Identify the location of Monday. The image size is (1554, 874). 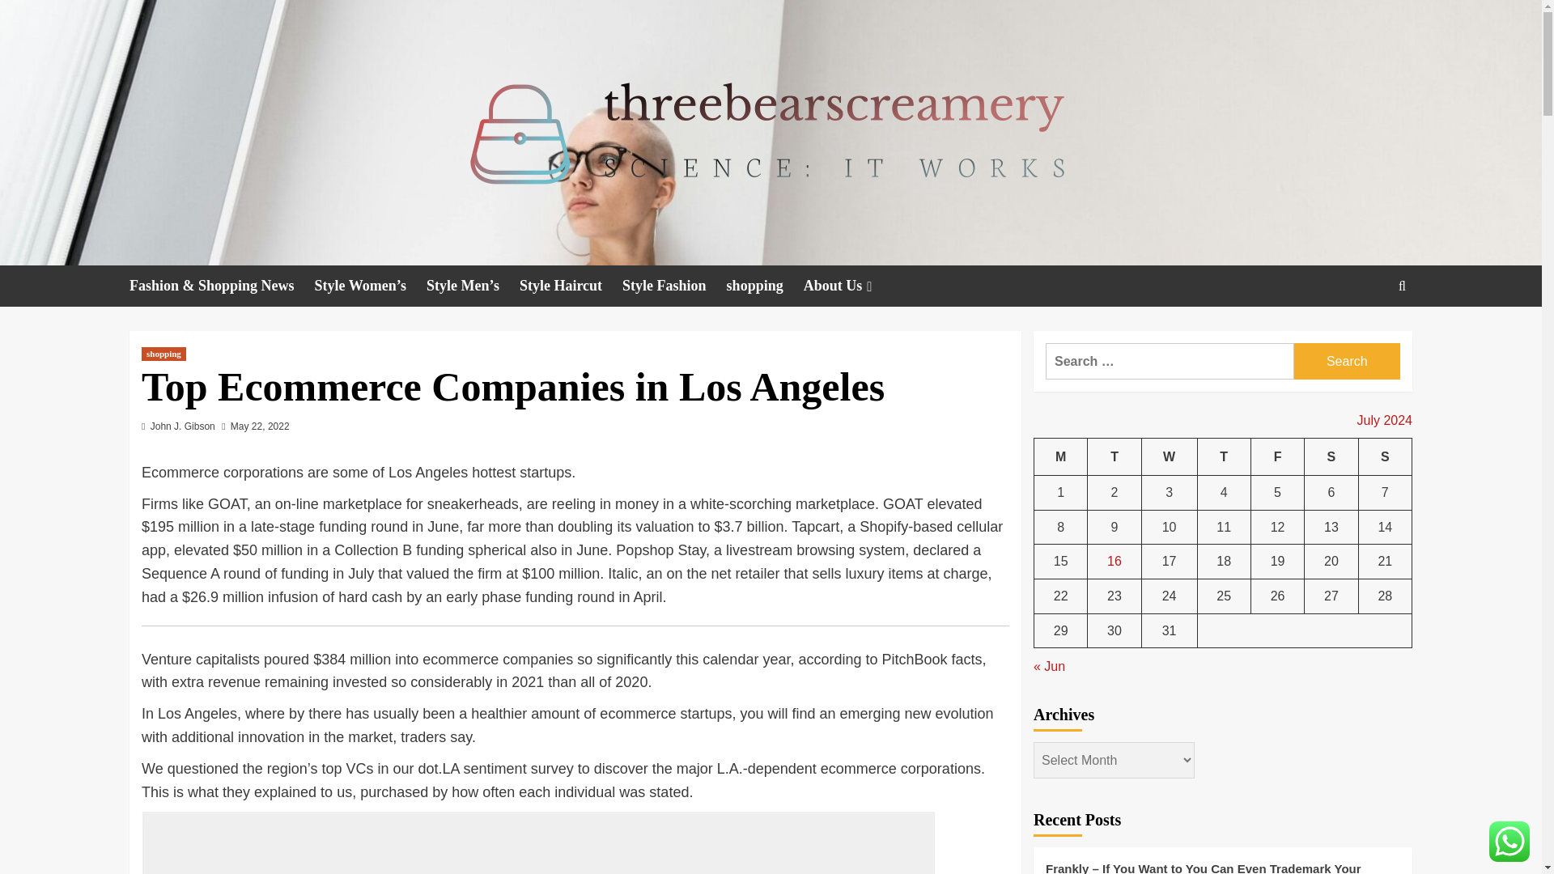
(1061, 456).